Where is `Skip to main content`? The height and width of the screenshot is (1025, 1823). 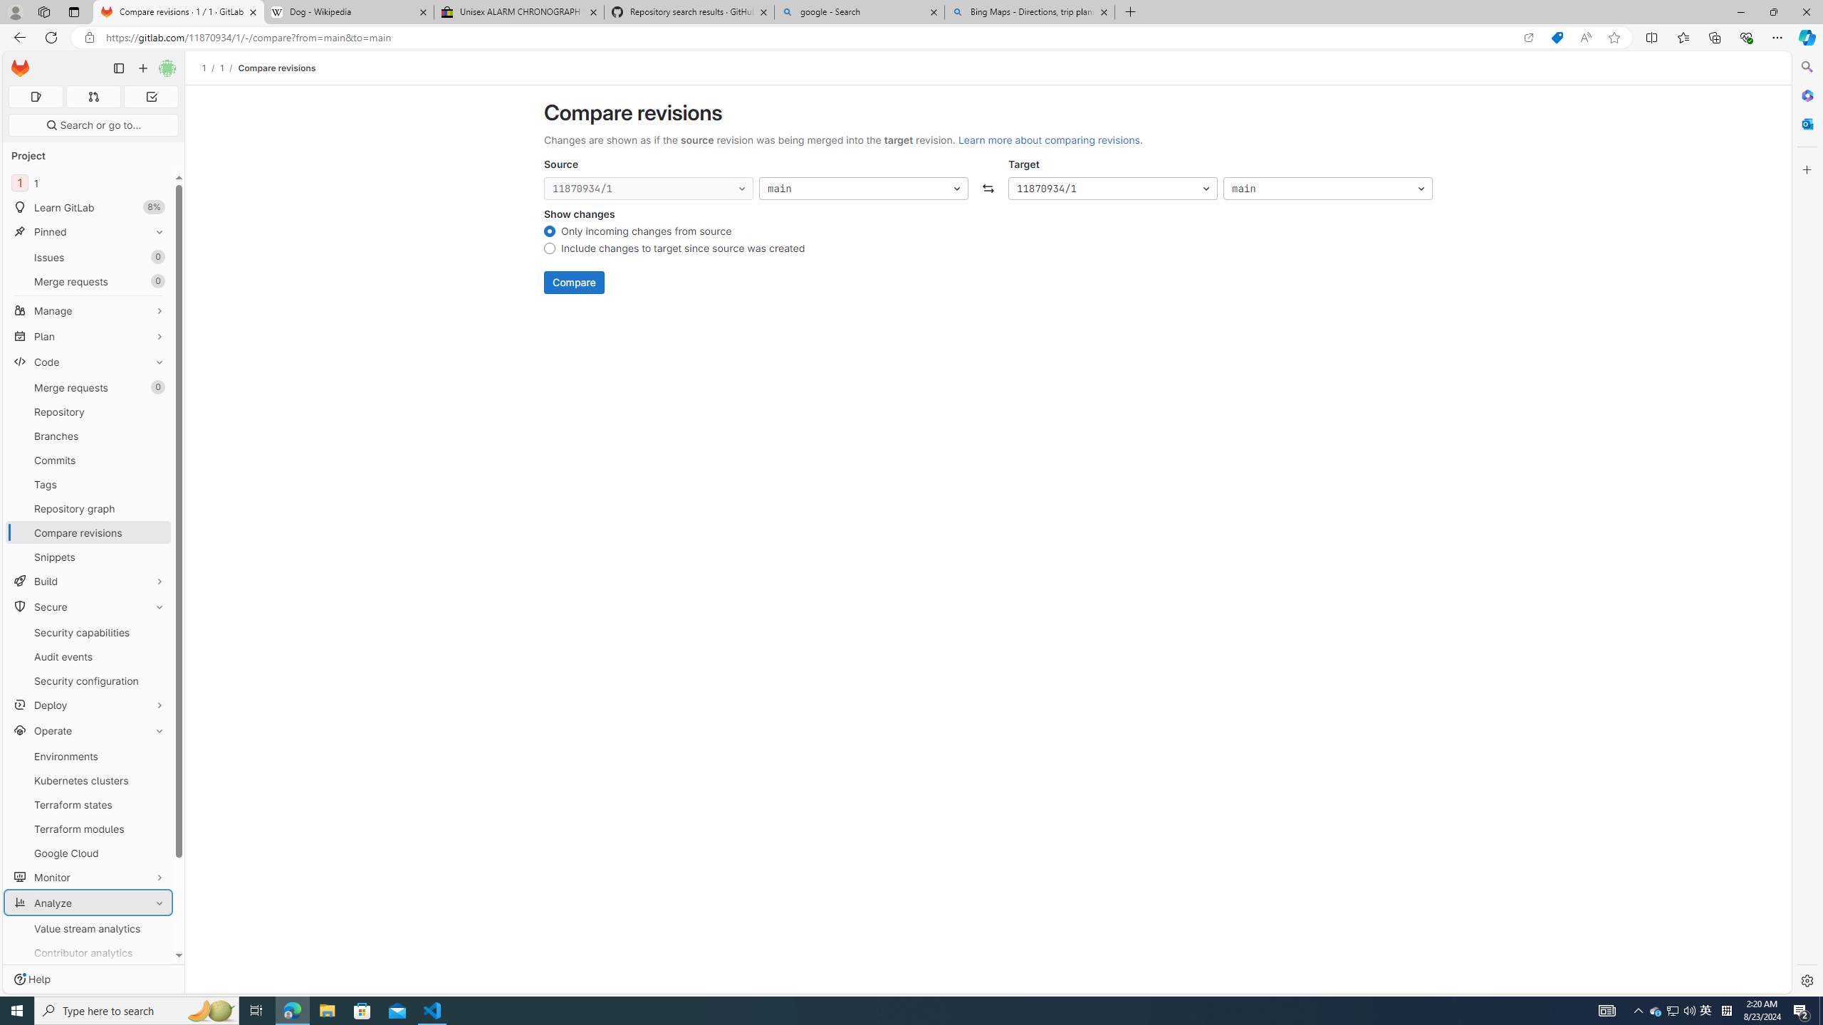 Skip to main content is located at coordinates (17, 63).